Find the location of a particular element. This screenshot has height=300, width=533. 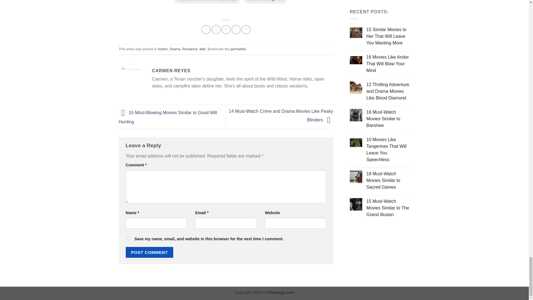

Post Comment is located at coordinates (149, 252).